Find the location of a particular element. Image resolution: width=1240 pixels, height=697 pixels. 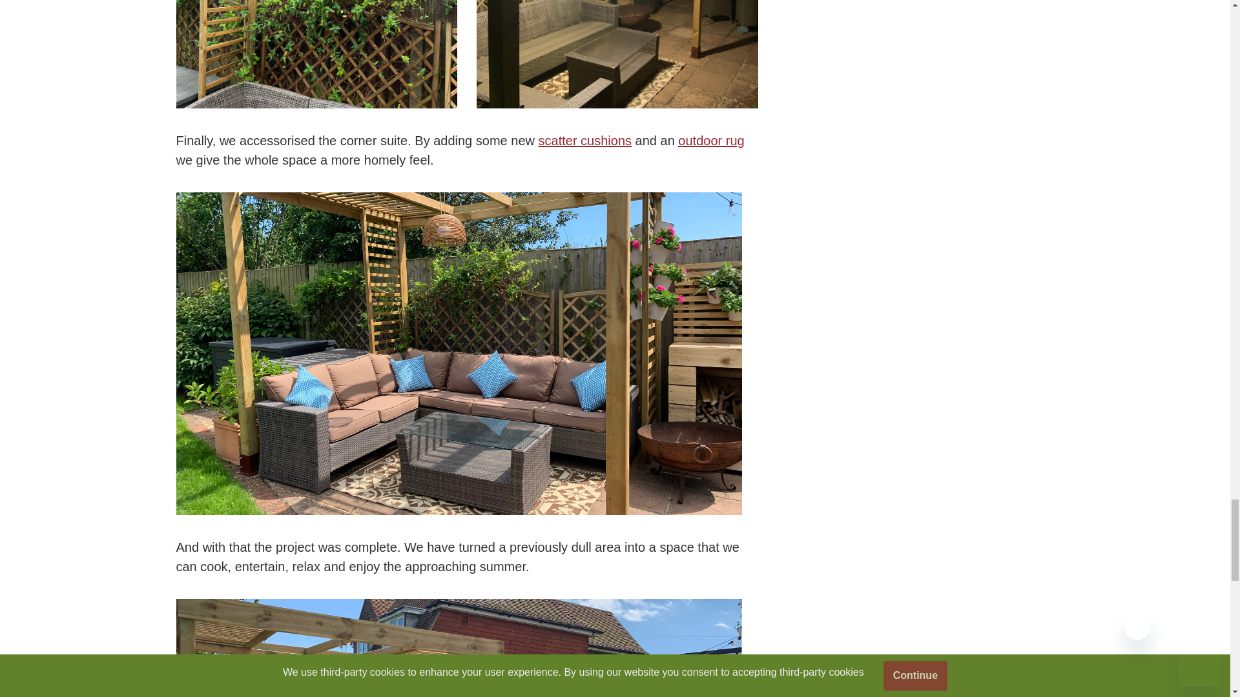

The lantern at night is located at coordinates (617, 54).